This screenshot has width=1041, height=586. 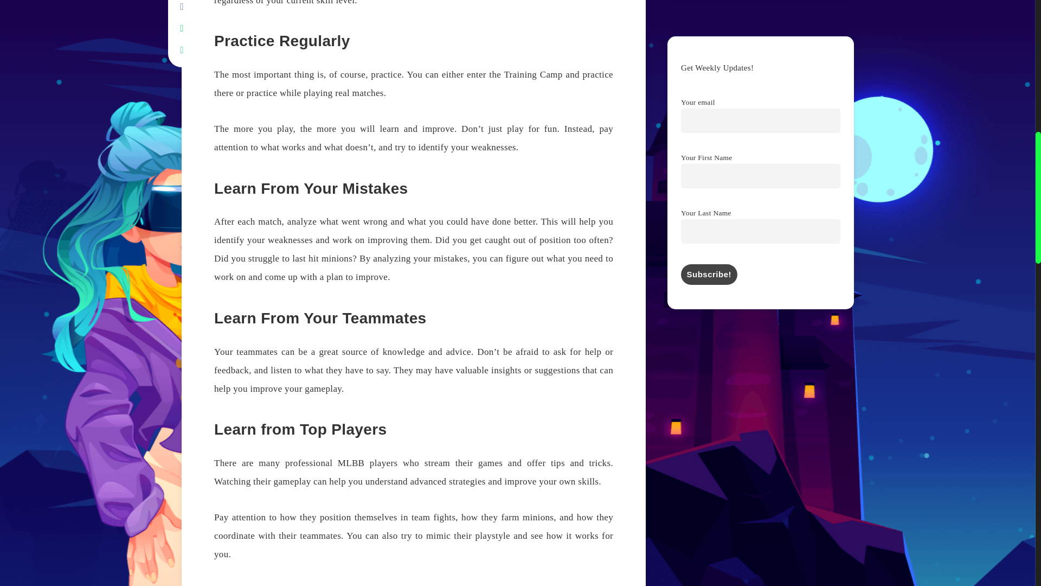 What do you see at coordinates (709, 275) in the screenshot?
I see `Subscribe!` at bounding box center [709, 275].